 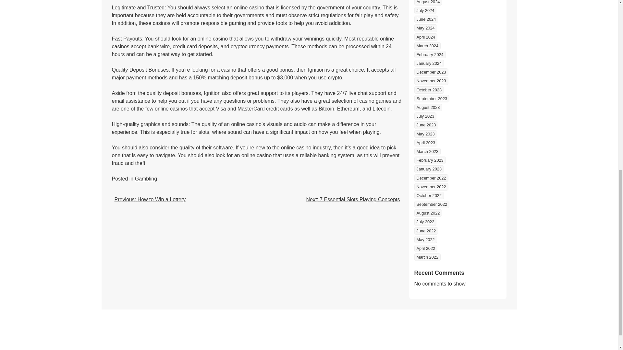 What do you see at coordinates (430, 160) in the screenshot?
I see `February 2023` at bounding box center [430, 160].